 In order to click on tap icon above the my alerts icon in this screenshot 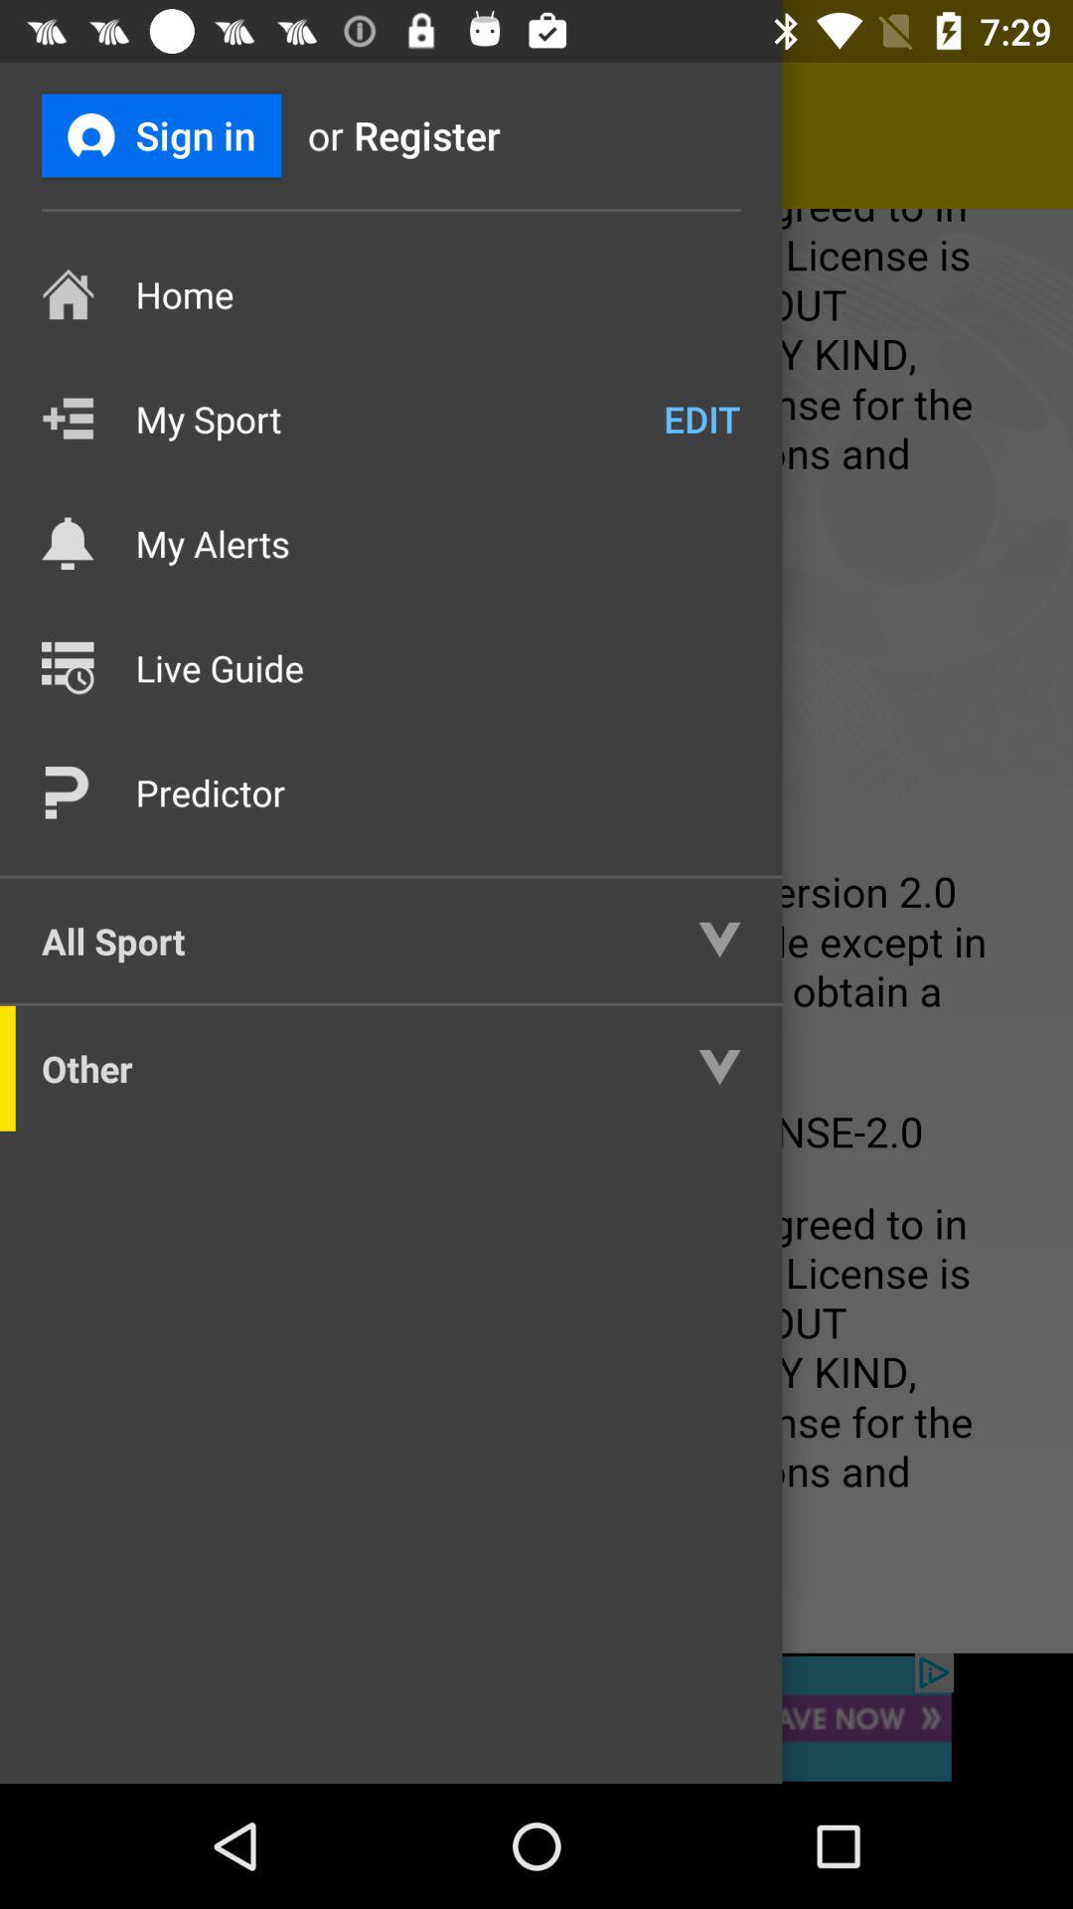, I will do `click(701, 419)`.